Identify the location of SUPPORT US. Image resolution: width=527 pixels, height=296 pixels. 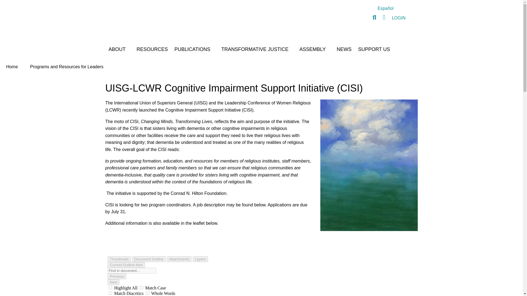
(374, 49).